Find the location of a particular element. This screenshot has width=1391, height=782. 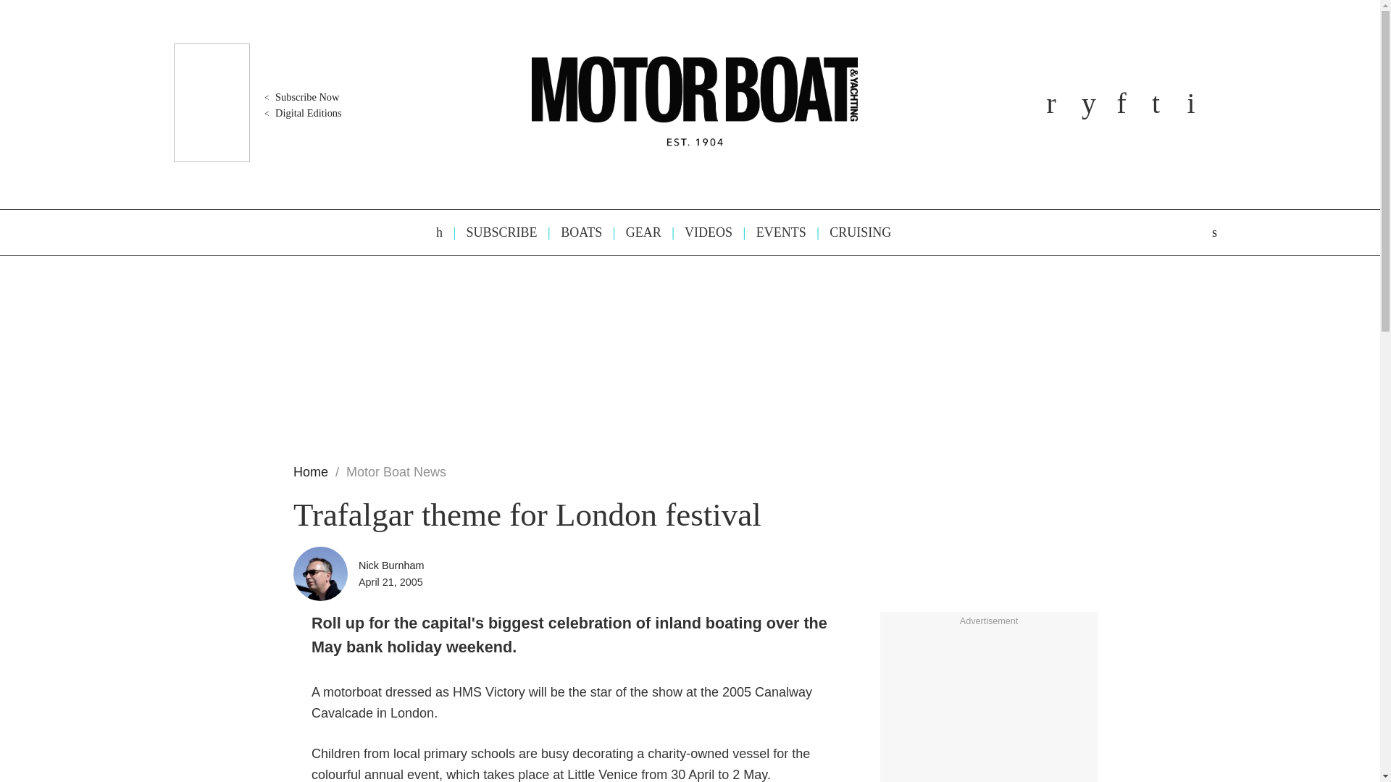

VIDEOS is located at coordinates (701, 232).